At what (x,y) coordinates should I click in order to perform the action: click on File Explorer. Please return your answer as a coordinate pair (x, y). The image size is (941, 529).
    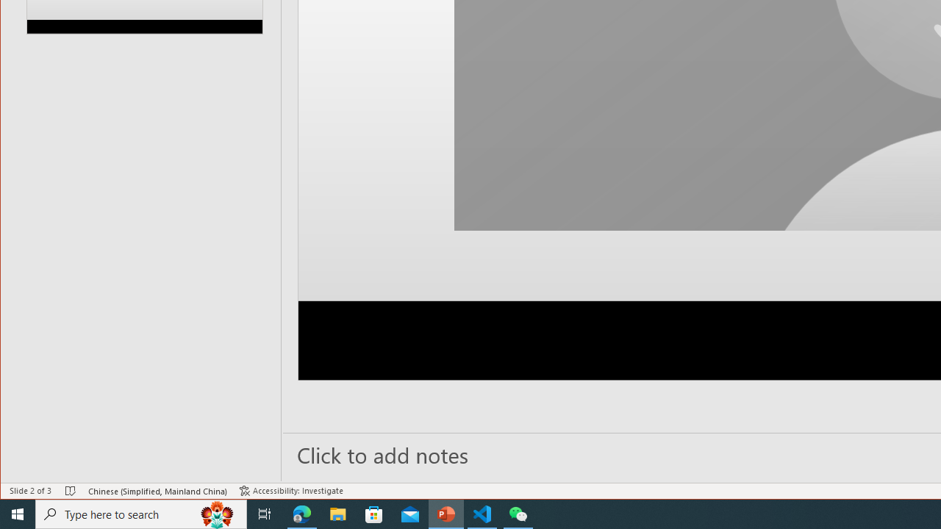
    Looking at the image, I should click on (338, 514).